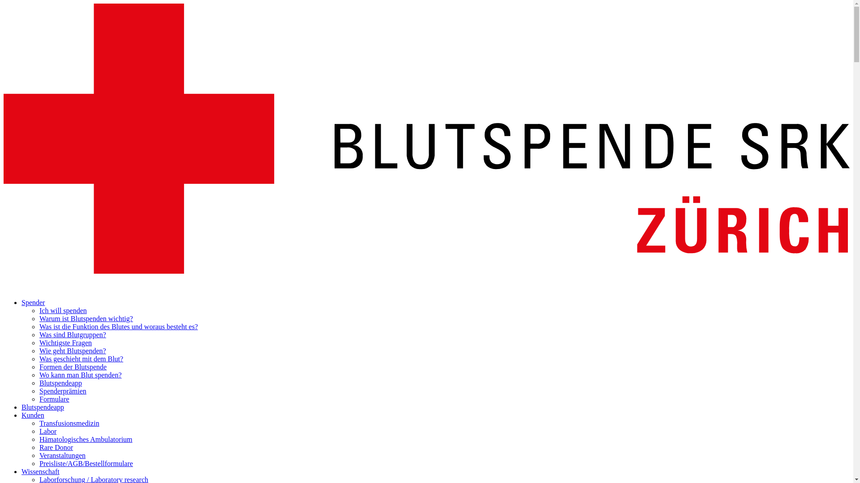  What do you see at coordinates (56, 447) in the screenshot?
I see `Rare Donor` at bounding box center [56, 447].